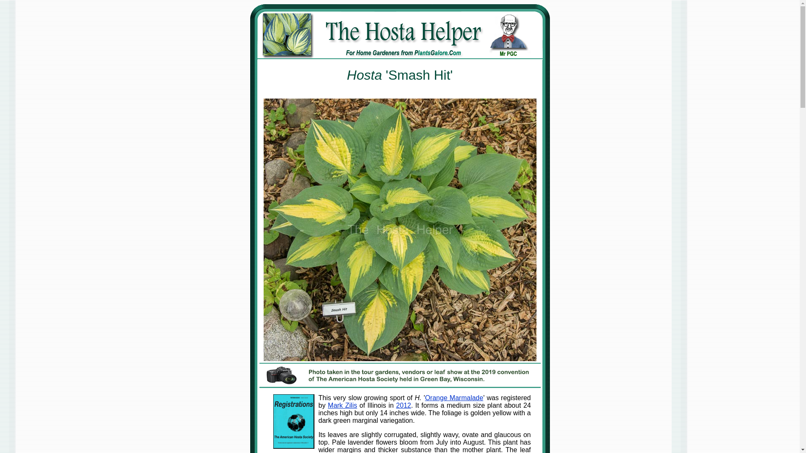 The height and width of the screenshot is (453, 806). What do you see at coordinates (404, 405) in the screenshot?
I see `2012` at bounding box center [404, 405].